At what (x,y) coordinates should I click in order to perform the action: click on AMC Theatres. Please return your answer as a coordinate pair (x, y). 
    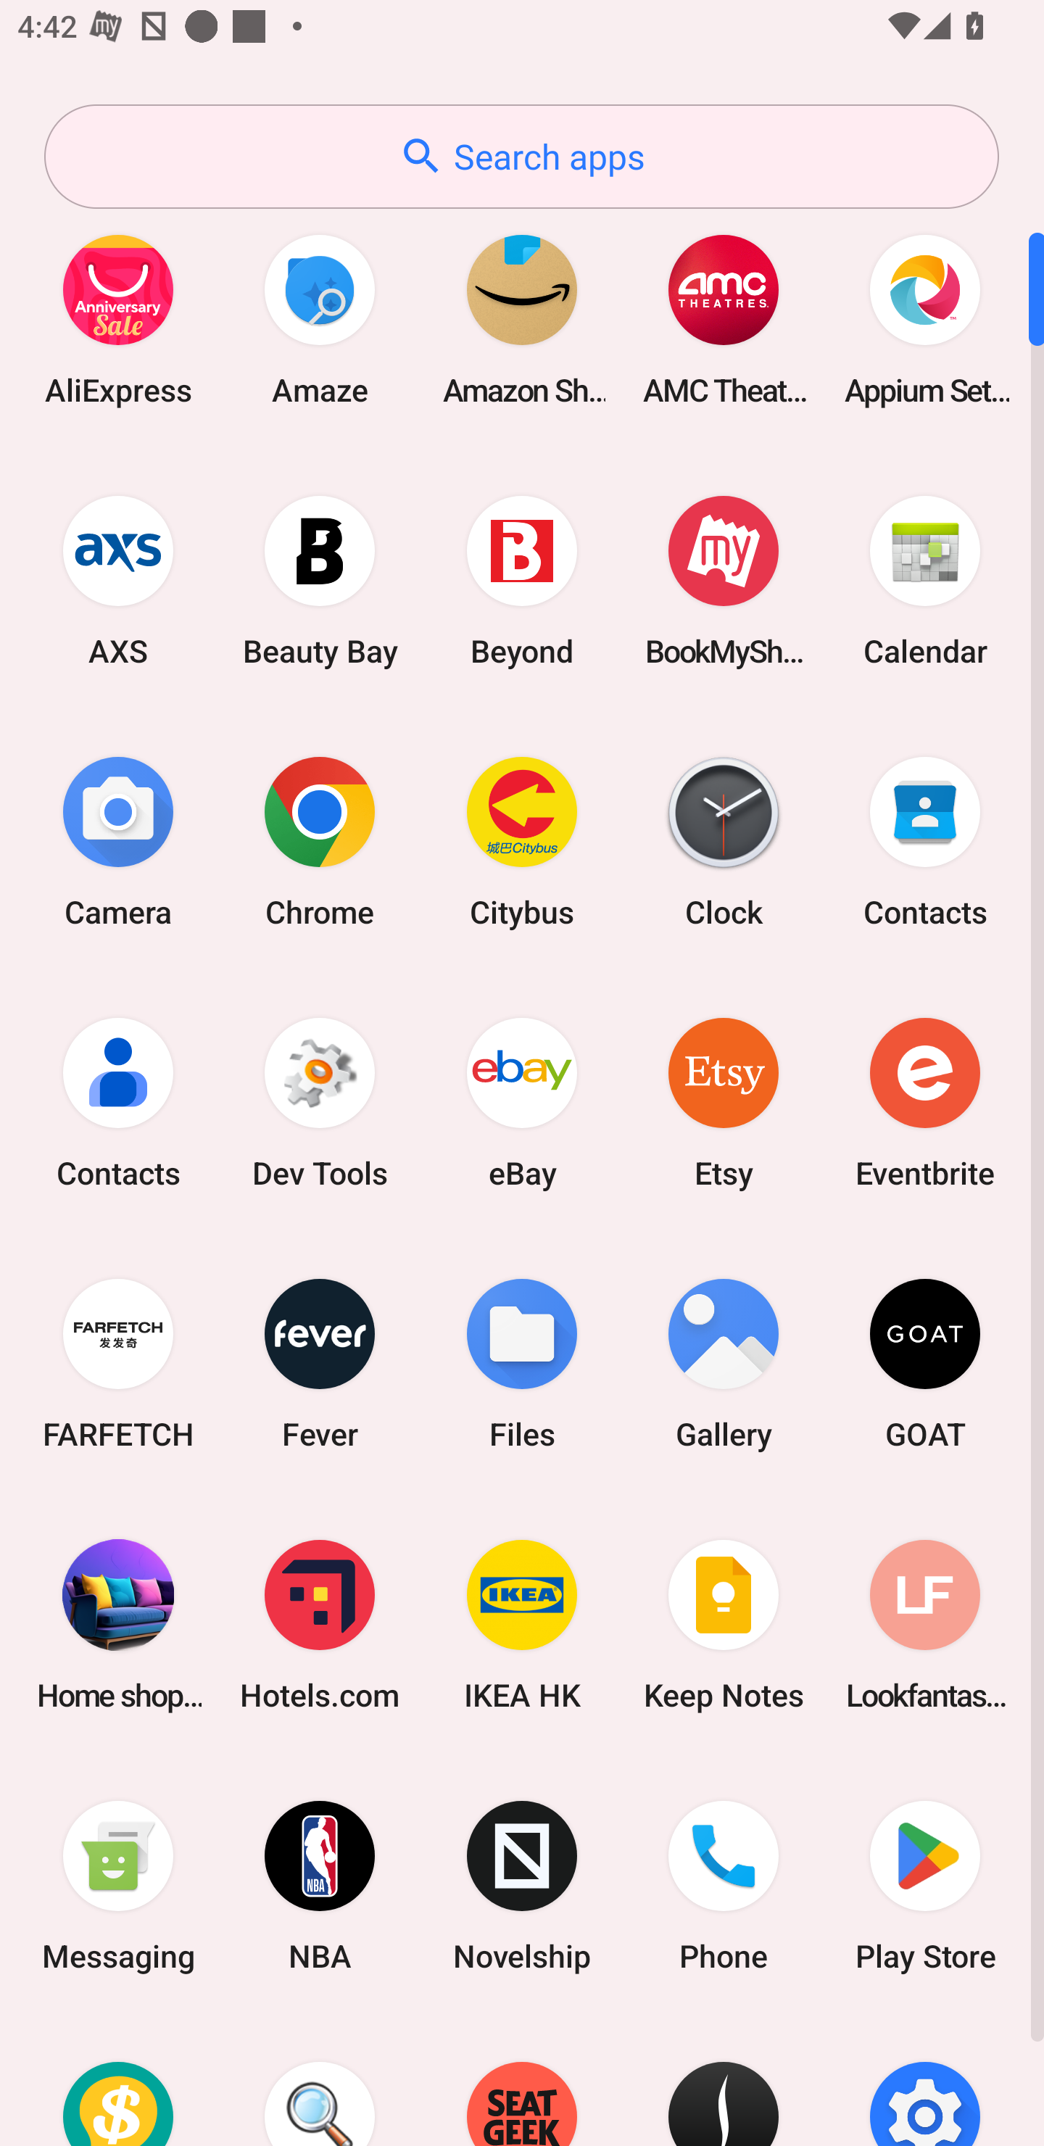
    Looking at the image, I should click on (724, 319).